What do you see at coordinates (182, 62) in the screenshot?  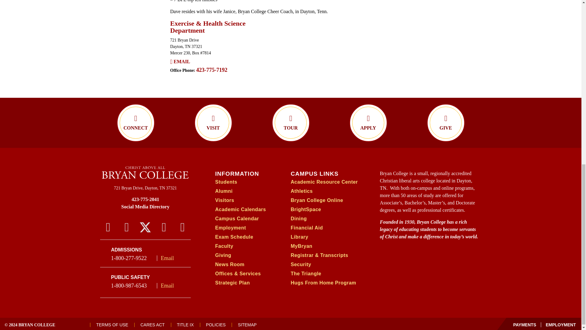 I see `Email` at bounding box center [182, 62].